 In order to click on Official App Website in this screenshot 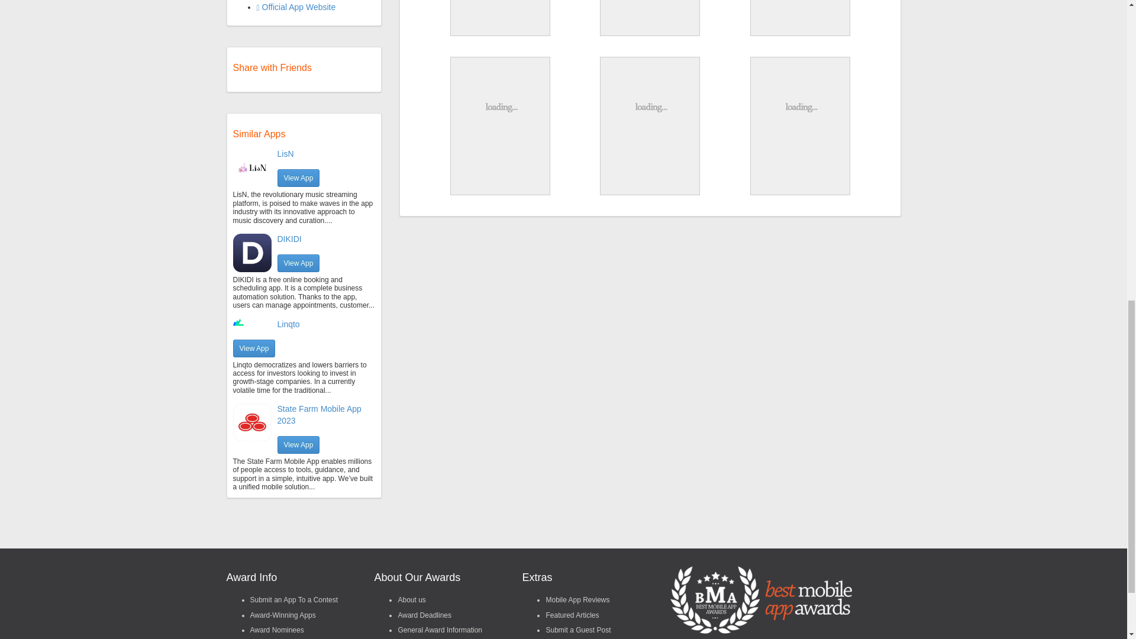, I will do `click(296, 7)`.